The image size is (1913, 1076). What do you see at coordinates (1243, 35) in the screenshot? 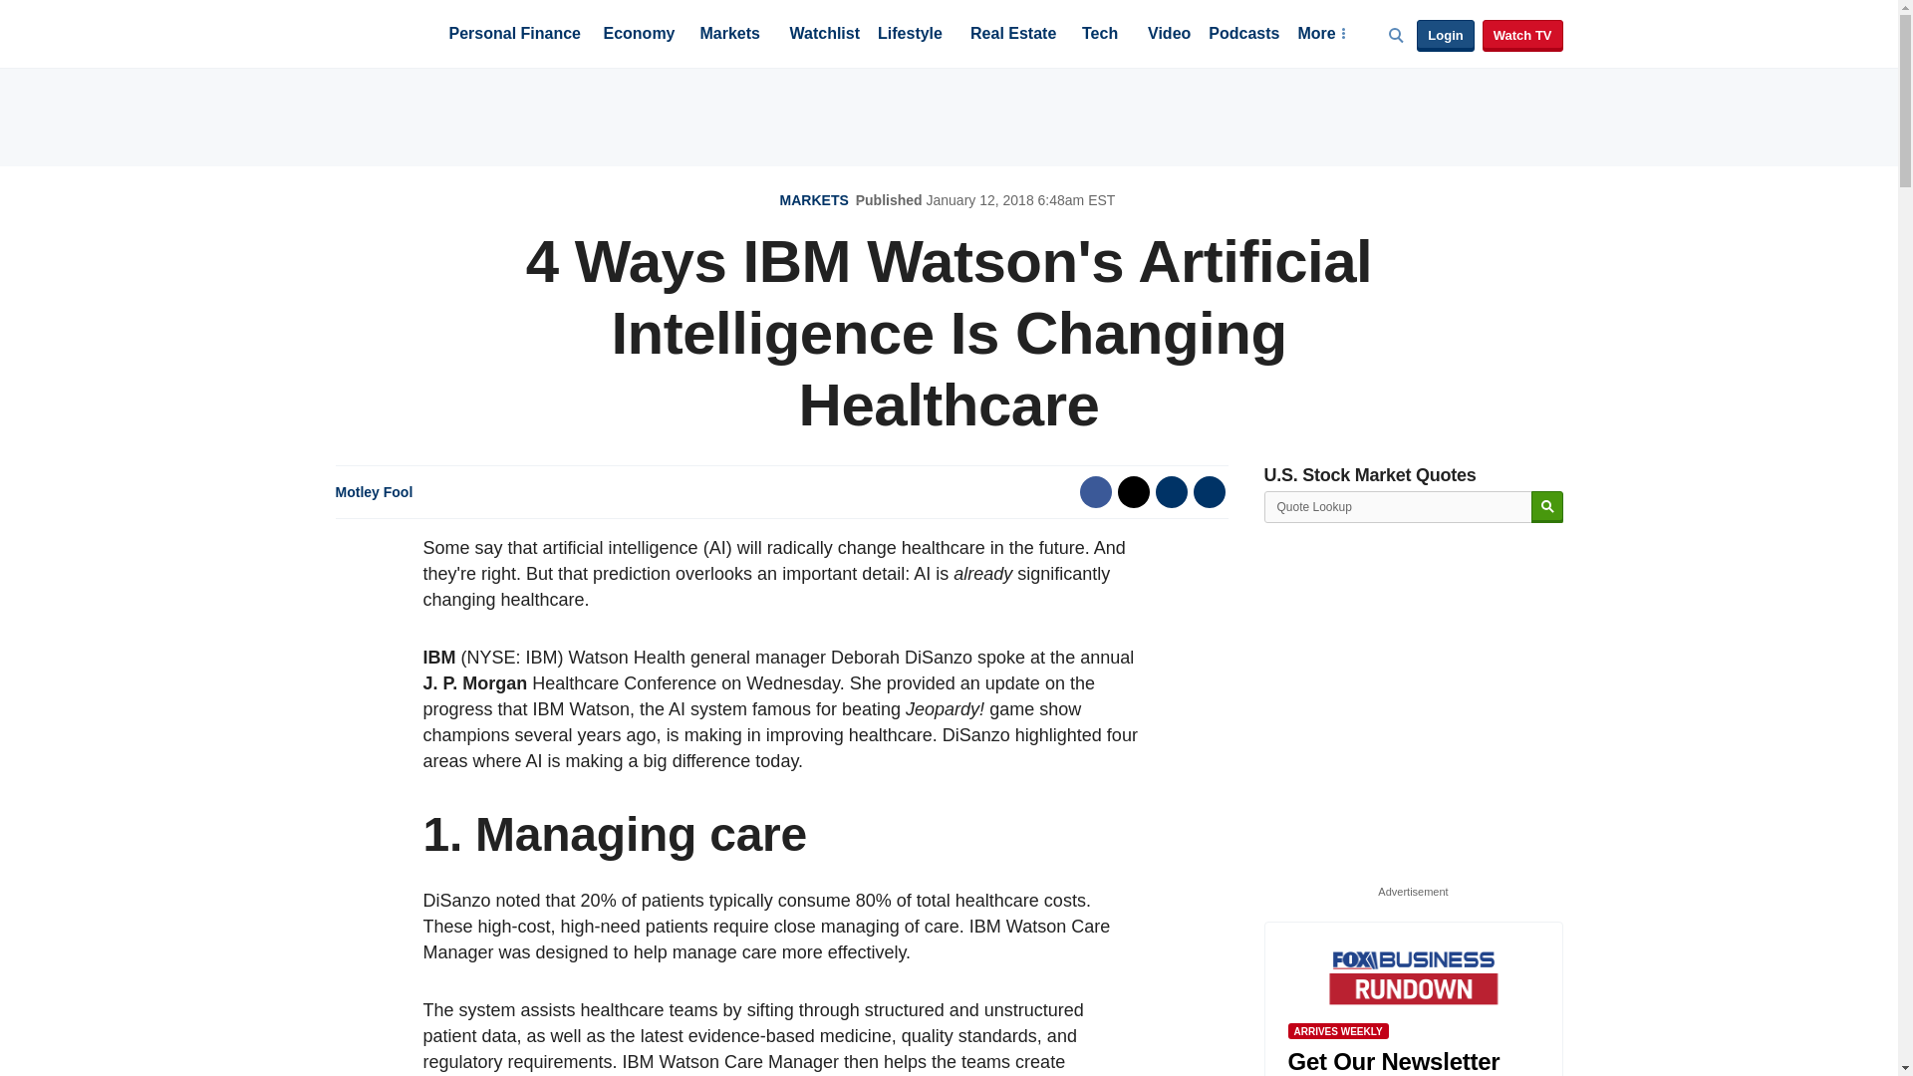
I see `Podcasts` at bounding box center [1243, 35].